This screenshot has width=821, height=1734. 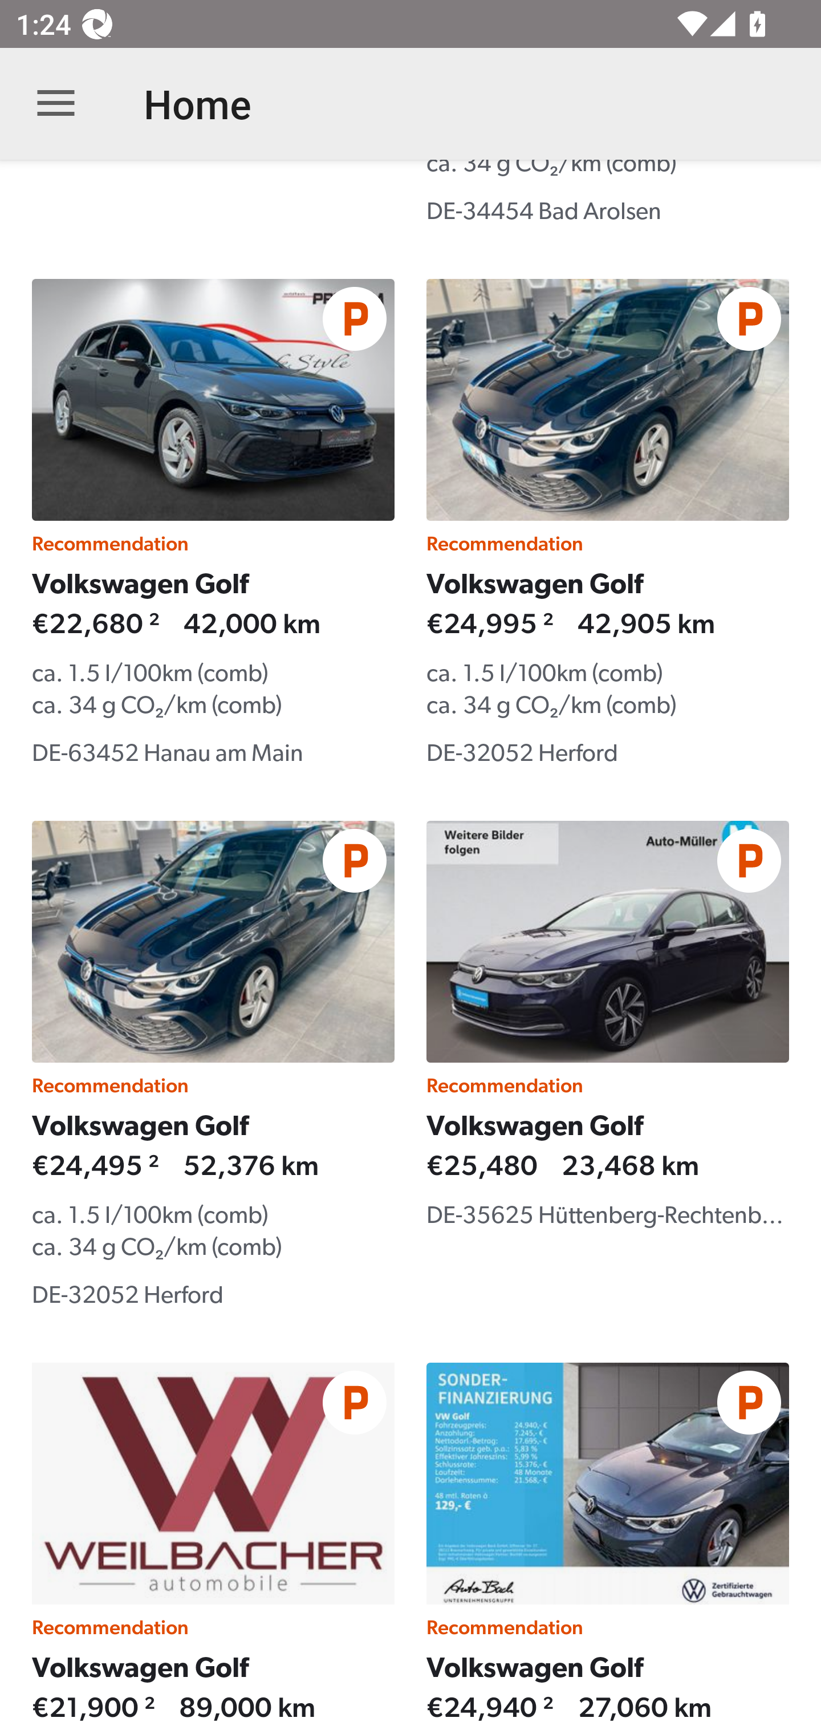 What do you see at coordinates (607, 1548) in the screenshot?
I see `Recommendation Volkswagen Golf €24,940 ² 27,060 km` at bounding box center [607, 1548].